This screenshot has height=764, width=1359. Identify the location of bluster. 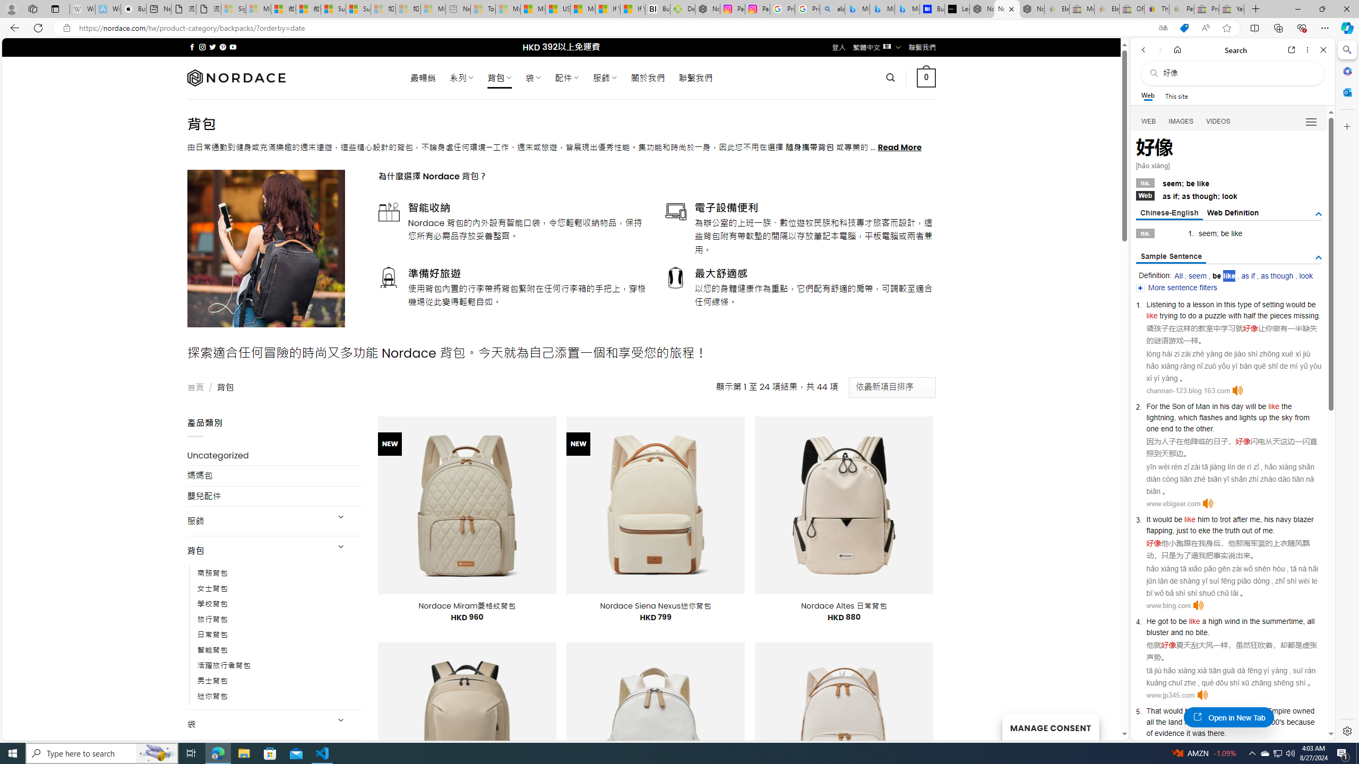
(1157, 632).